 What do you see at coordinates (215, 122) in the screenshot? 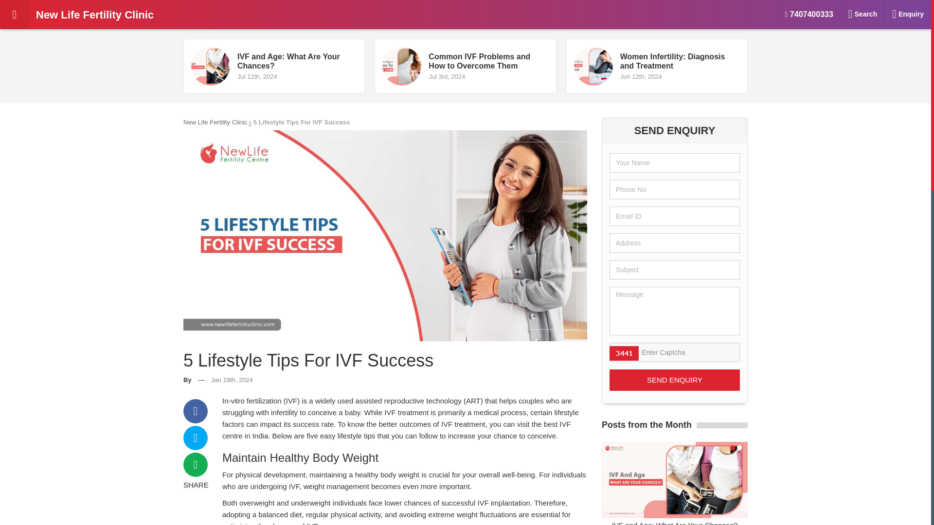
I see `New Life Fertility Clinic` at bounding box center [215, 122].